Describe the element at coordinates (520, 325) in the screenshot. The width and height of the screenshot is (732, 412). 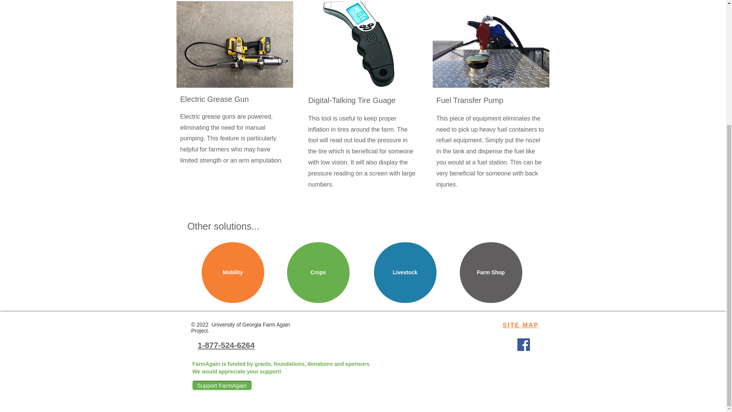
I see `SITE MAP` at that location.